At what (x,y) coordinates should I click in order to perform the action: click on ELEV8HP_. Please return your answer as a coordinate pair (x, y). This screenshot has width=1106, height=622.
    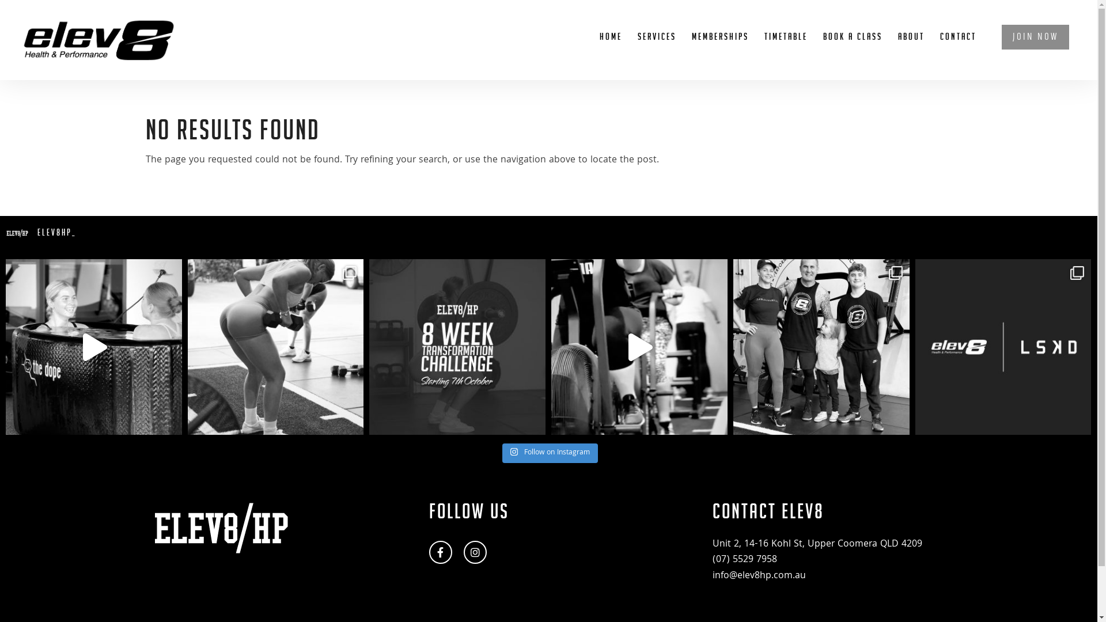
    Looking at the image, I should click on (548, 233).